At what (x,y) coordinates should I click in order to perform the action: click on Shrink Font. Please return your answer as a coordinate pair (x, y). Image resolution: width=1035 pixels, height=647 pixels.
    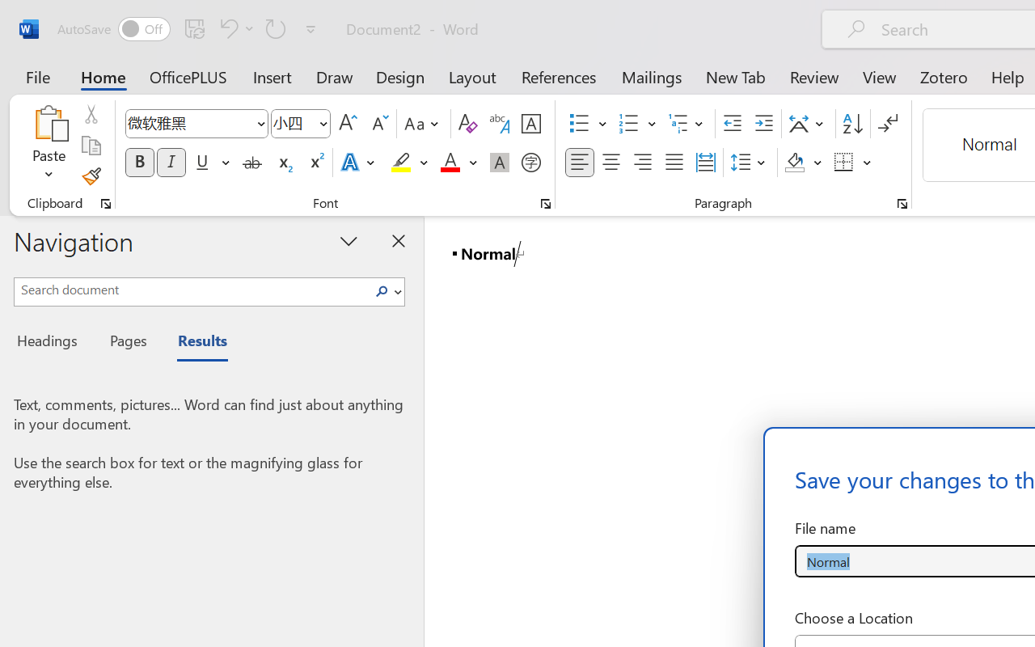
    Looking at the image, I should click on (378, 124).